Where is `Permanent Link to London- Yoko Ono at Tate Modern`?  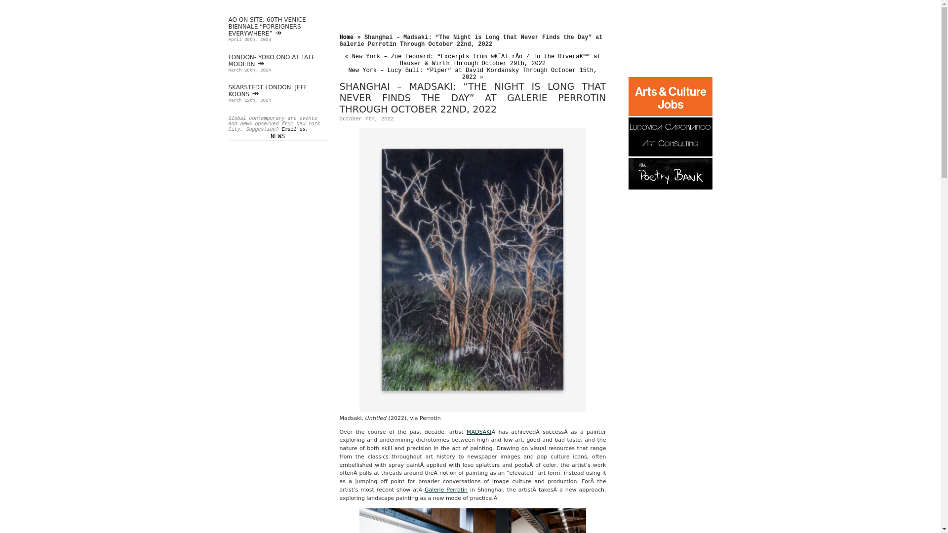 Permanent Link to London- Yoko Ono at Tate Modern is located at coordinates (272, 60).